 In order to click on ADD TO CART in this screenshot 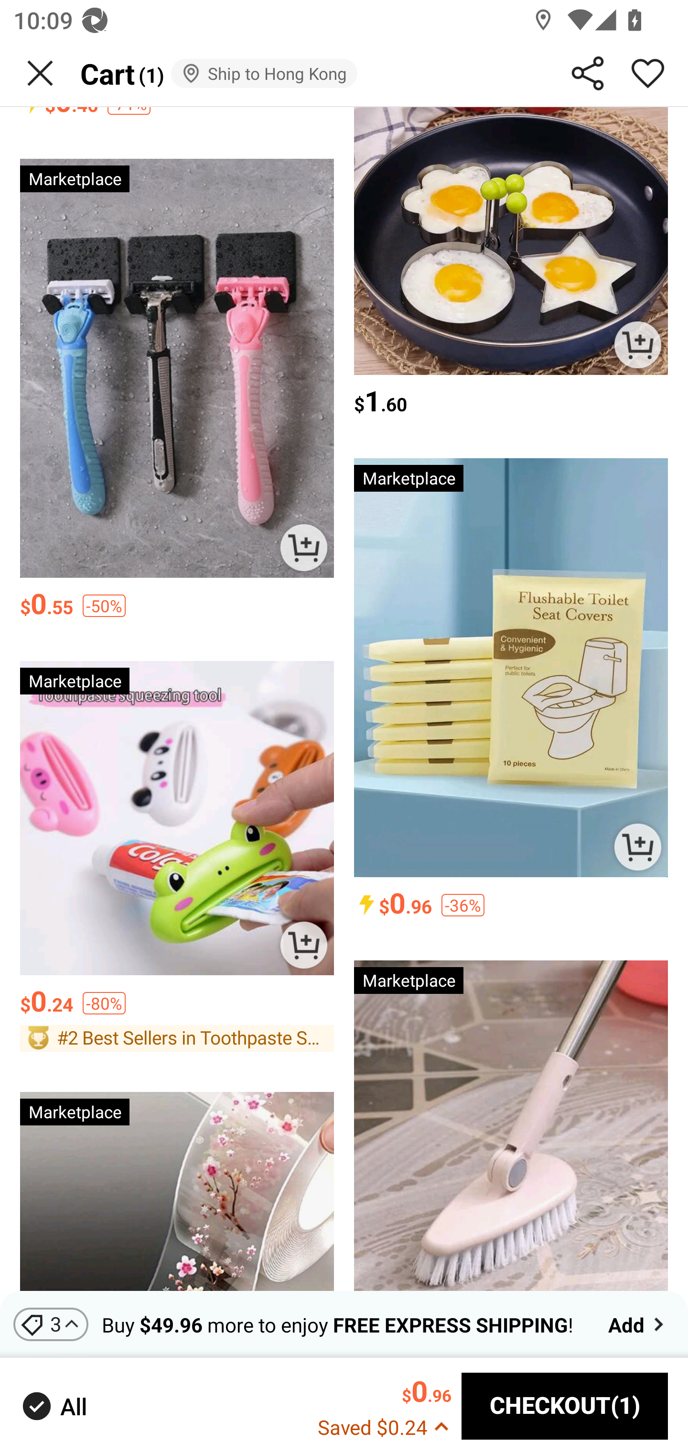, I will do `click(637, 847)`.